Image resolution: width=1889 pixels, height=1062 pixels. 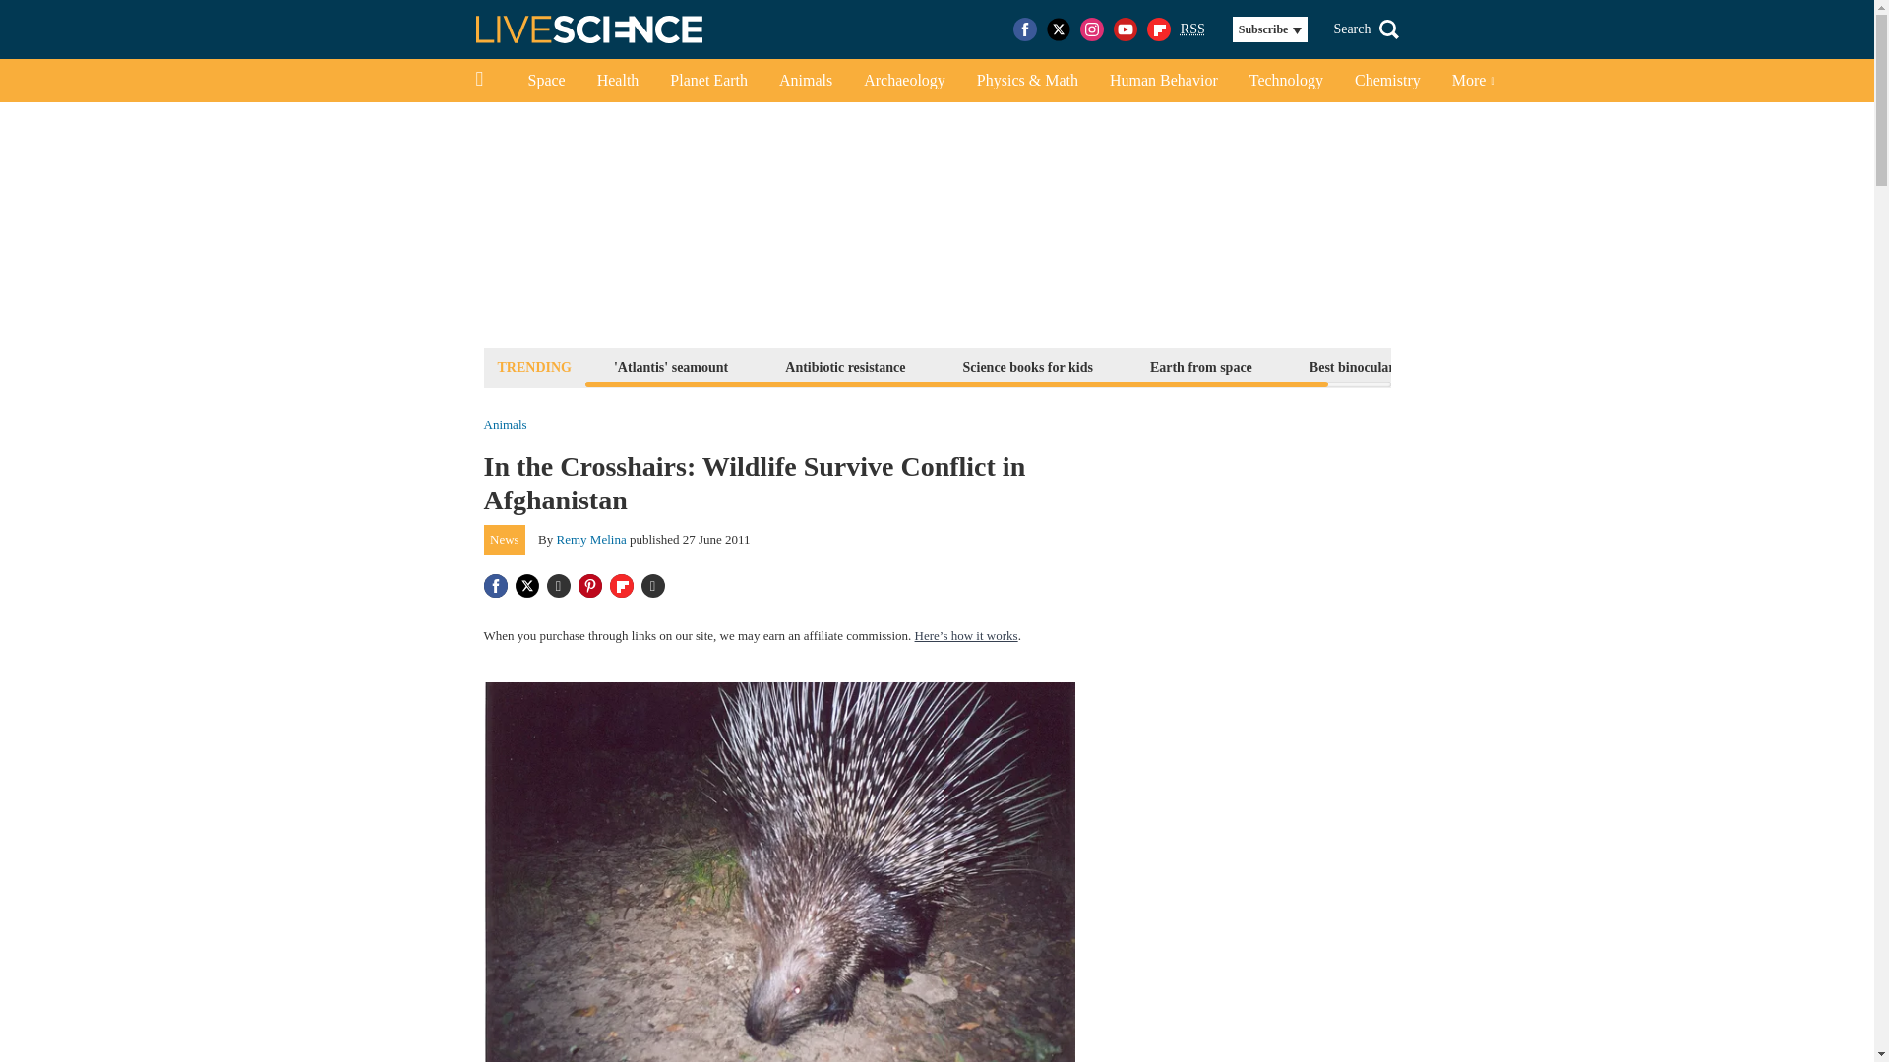 What do you see at coordinates (708, 81) in the screenshot?
I see `Planet Earth` at bounding box center [708, 81].